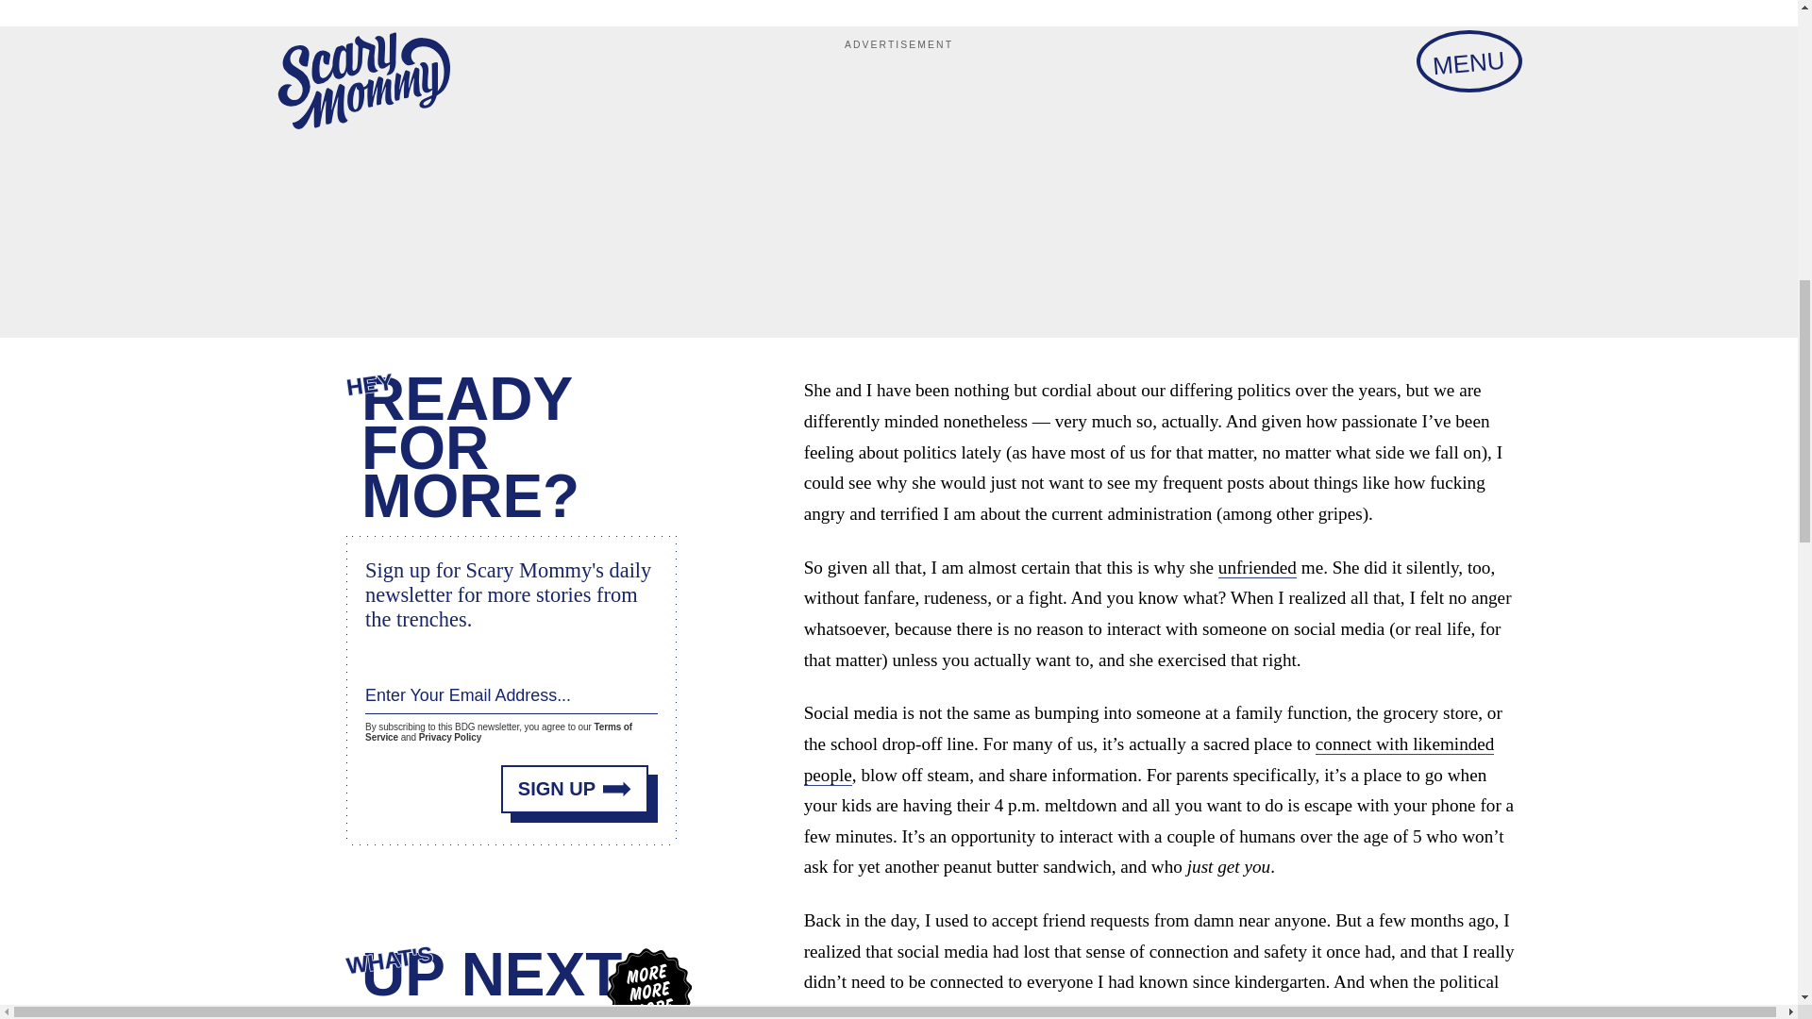  Describe the element at coordinates (575, 783) in the screenshot. I see `SIGN UP` at that location.